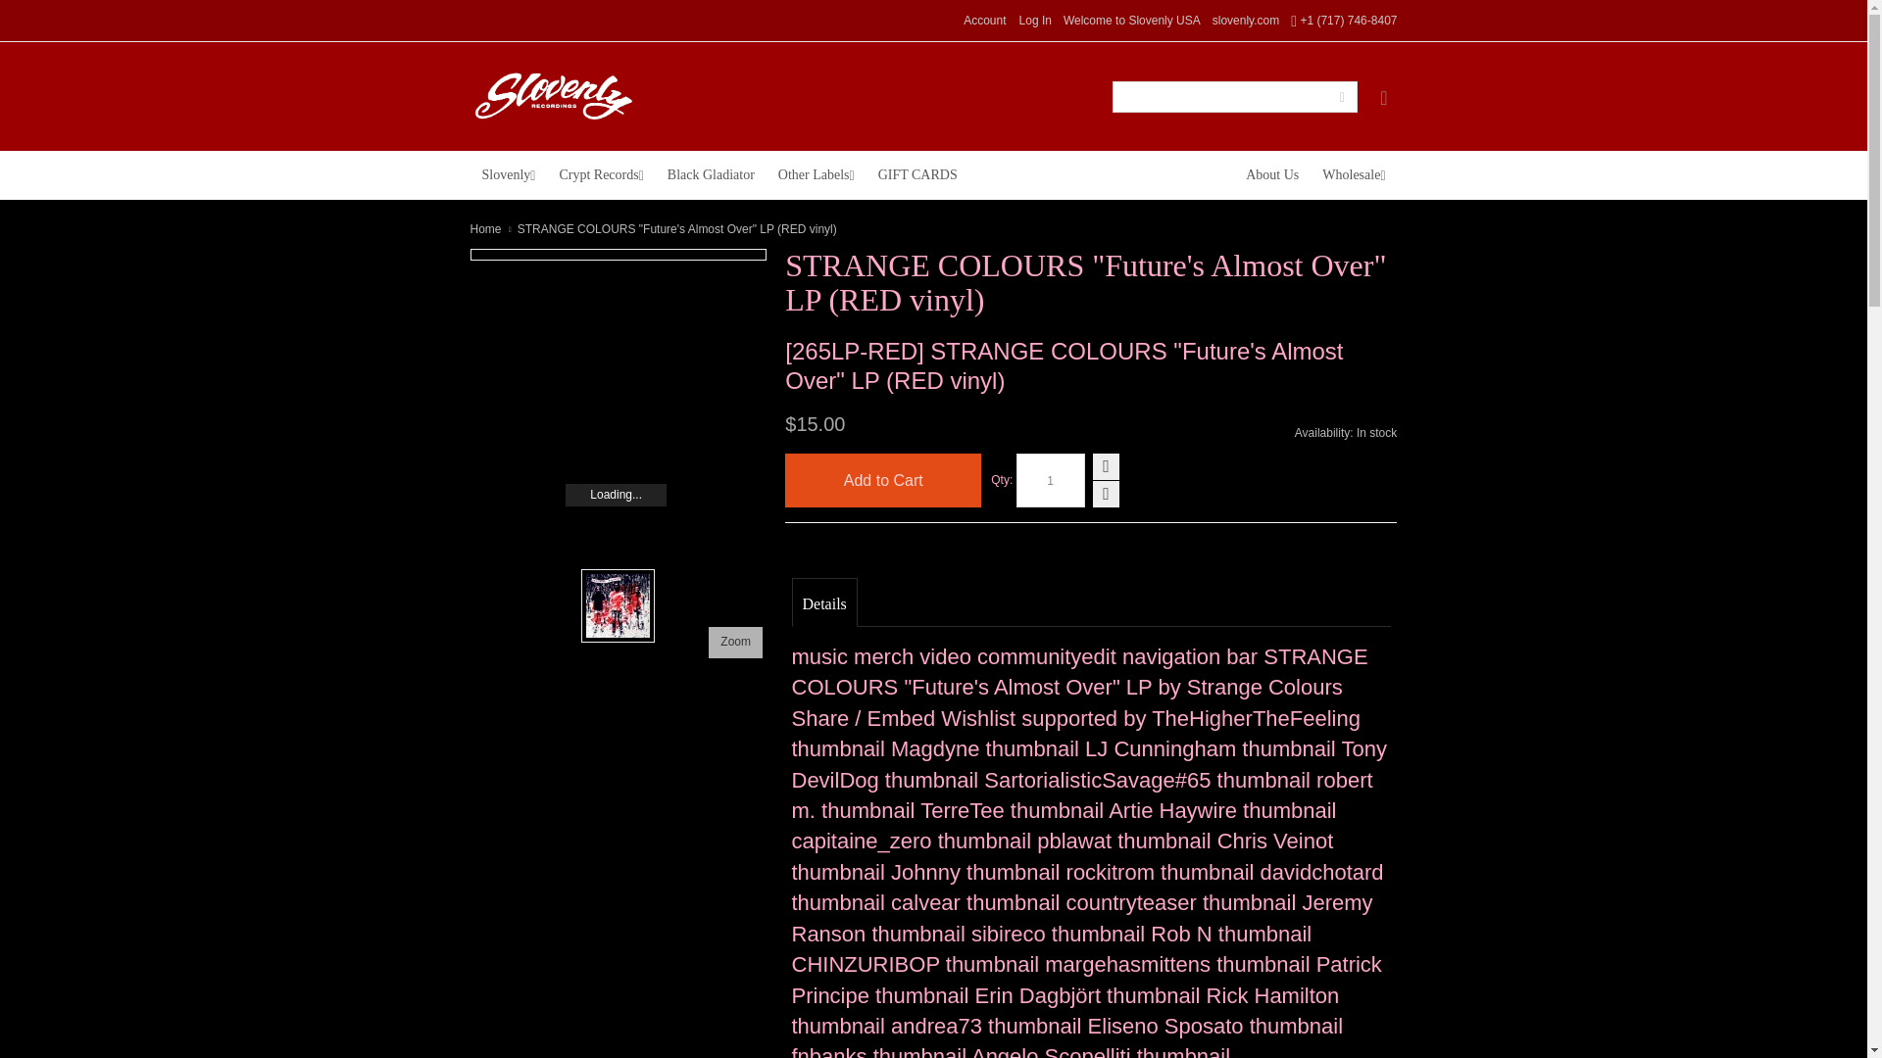  I want to click on Add to Cart, so click(882, 480).